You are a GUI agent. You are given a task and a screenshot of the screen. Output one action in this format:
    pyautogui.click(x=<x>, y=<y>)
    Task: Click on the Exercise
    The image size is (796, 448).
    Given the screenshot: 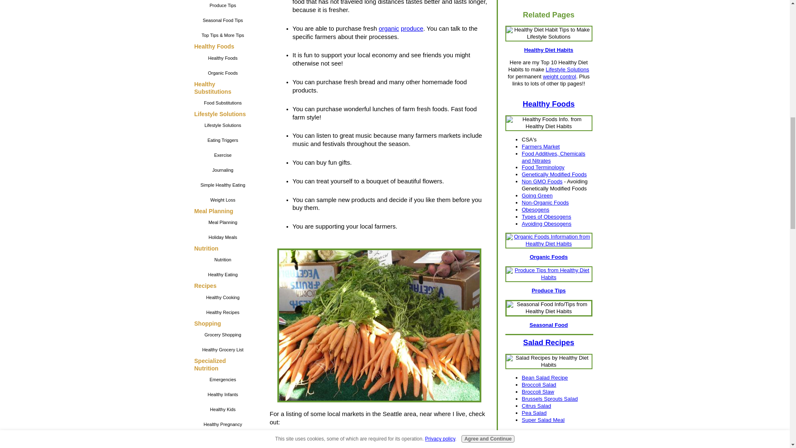 What is the action you would take?
    pyautogui.click(x=223, y=155)
    